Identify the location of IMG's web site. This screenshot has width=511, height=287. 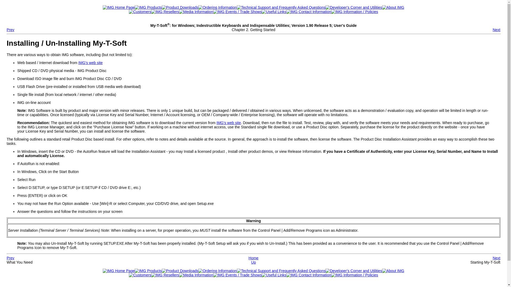
(229, 123).